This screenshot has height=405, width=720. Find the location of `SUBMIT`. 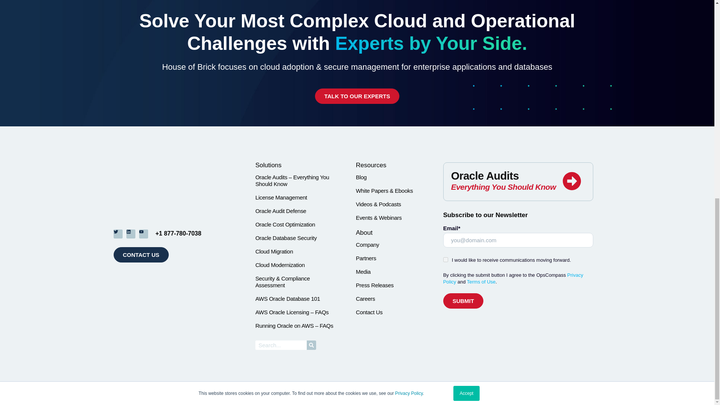

SUBMIT is located at coordinates (463, 301).